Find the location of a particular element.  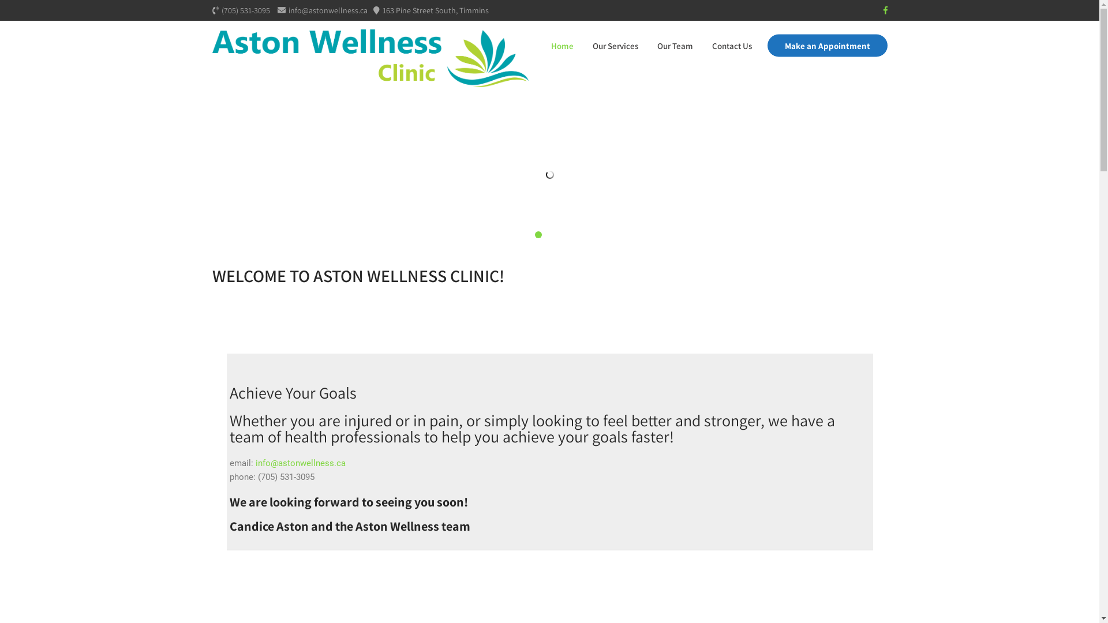

2 is located at coordinates (538, 235).